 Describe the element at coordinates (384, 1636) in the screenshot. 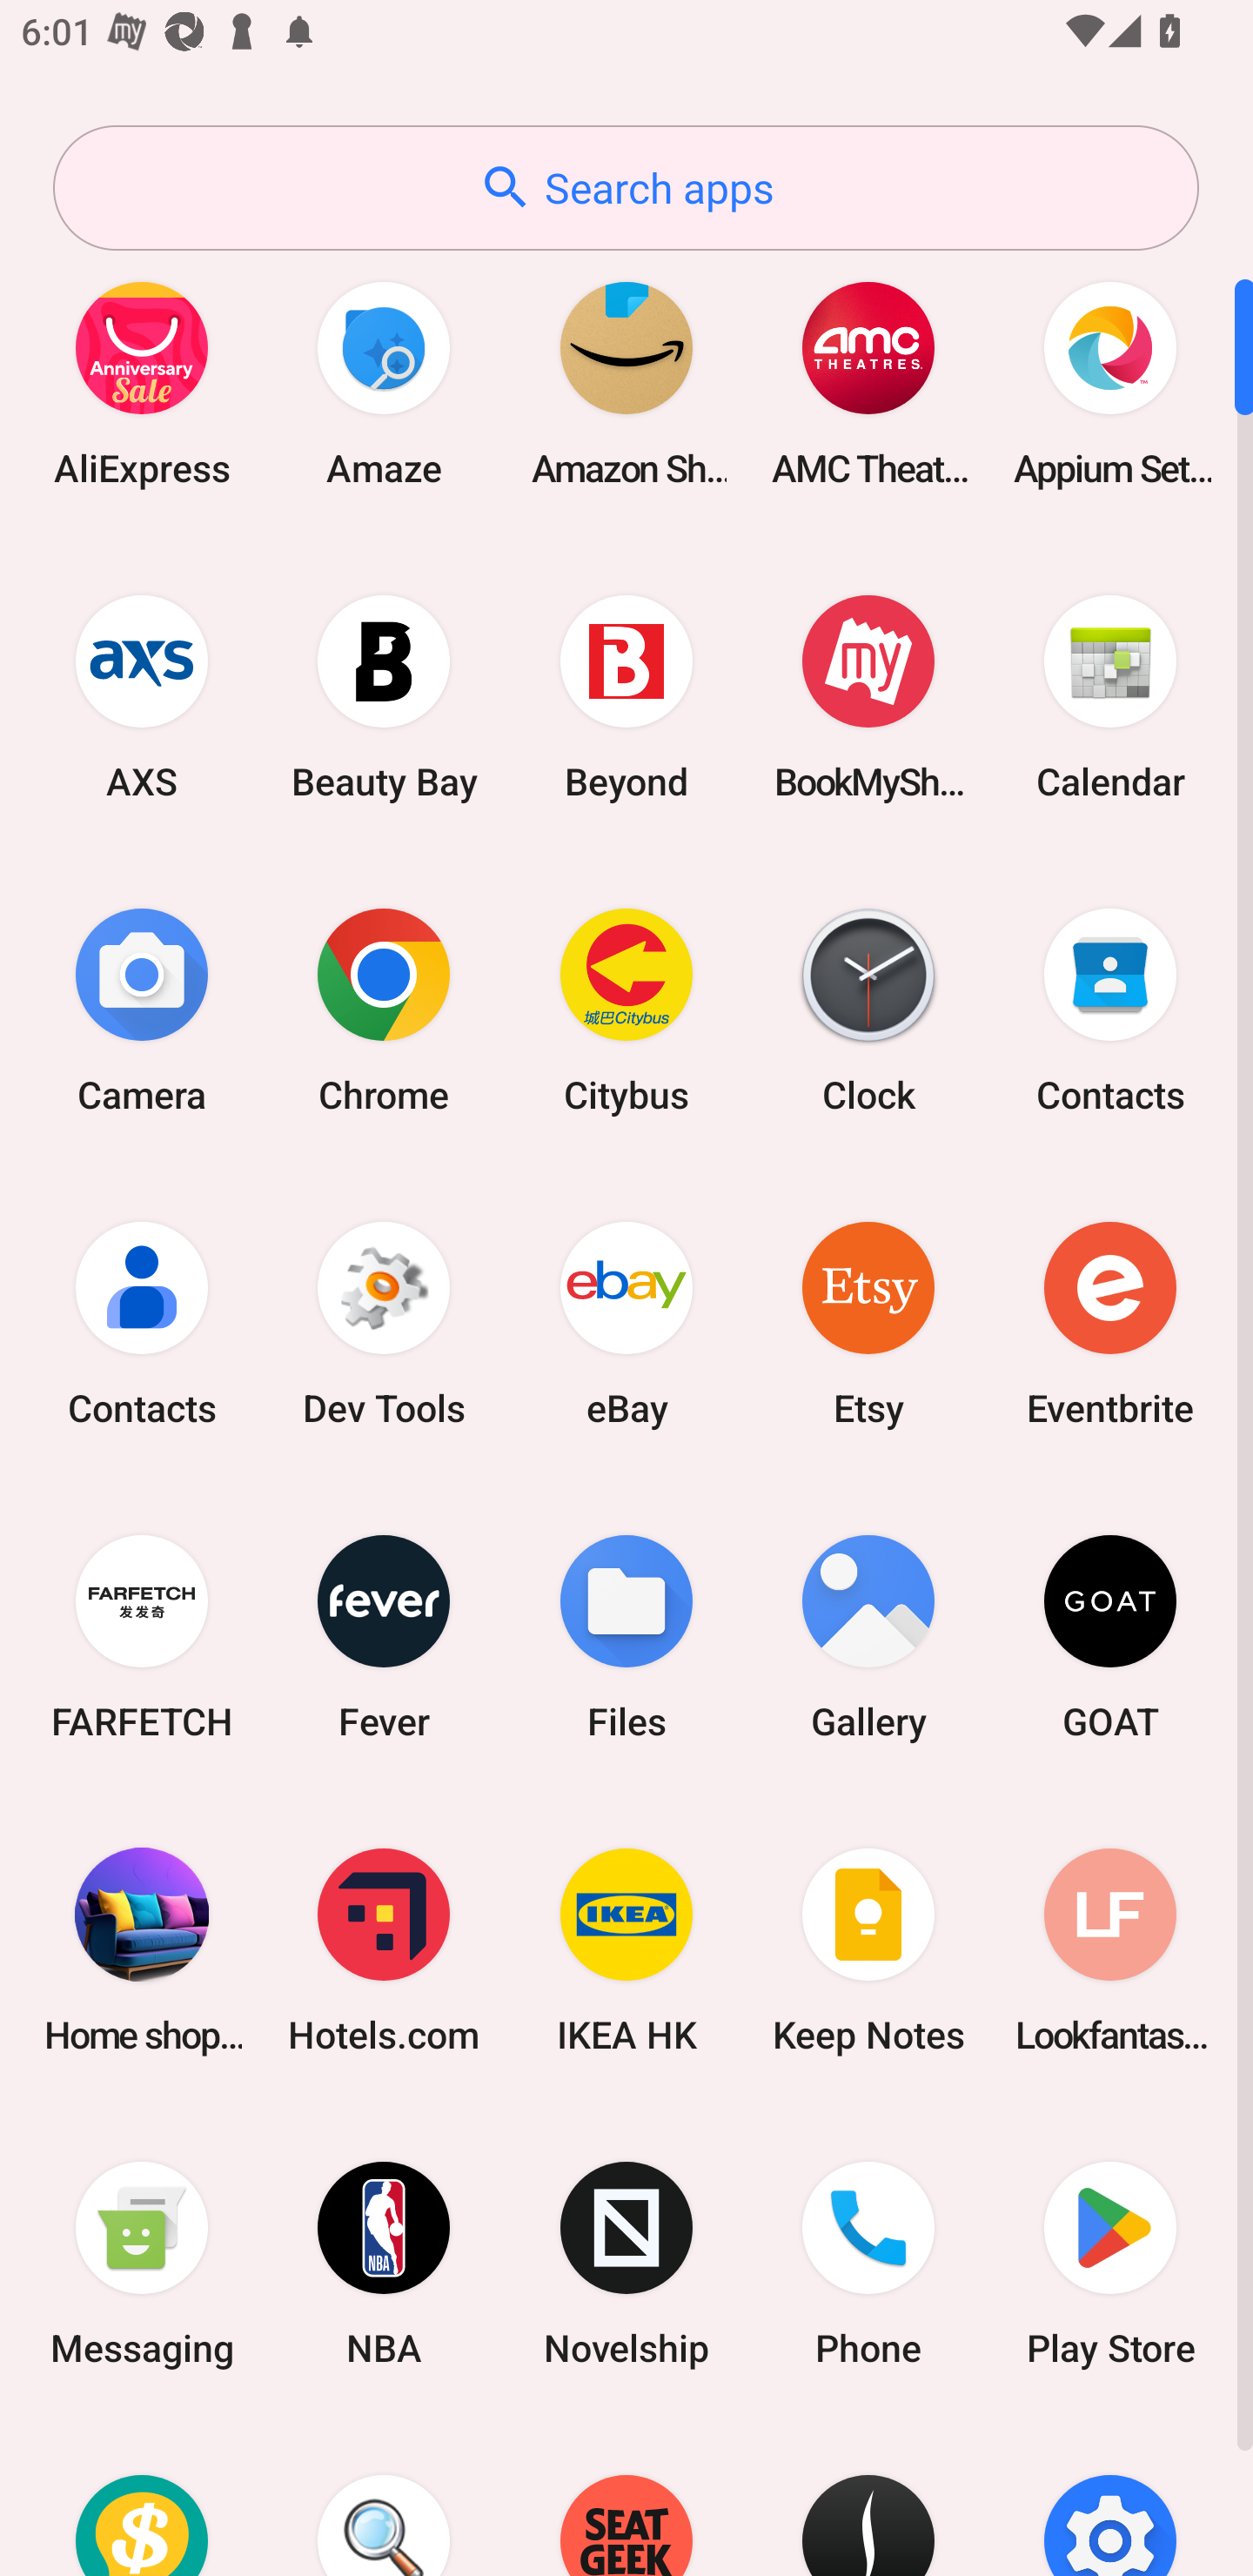

I see `Fever` at that location.